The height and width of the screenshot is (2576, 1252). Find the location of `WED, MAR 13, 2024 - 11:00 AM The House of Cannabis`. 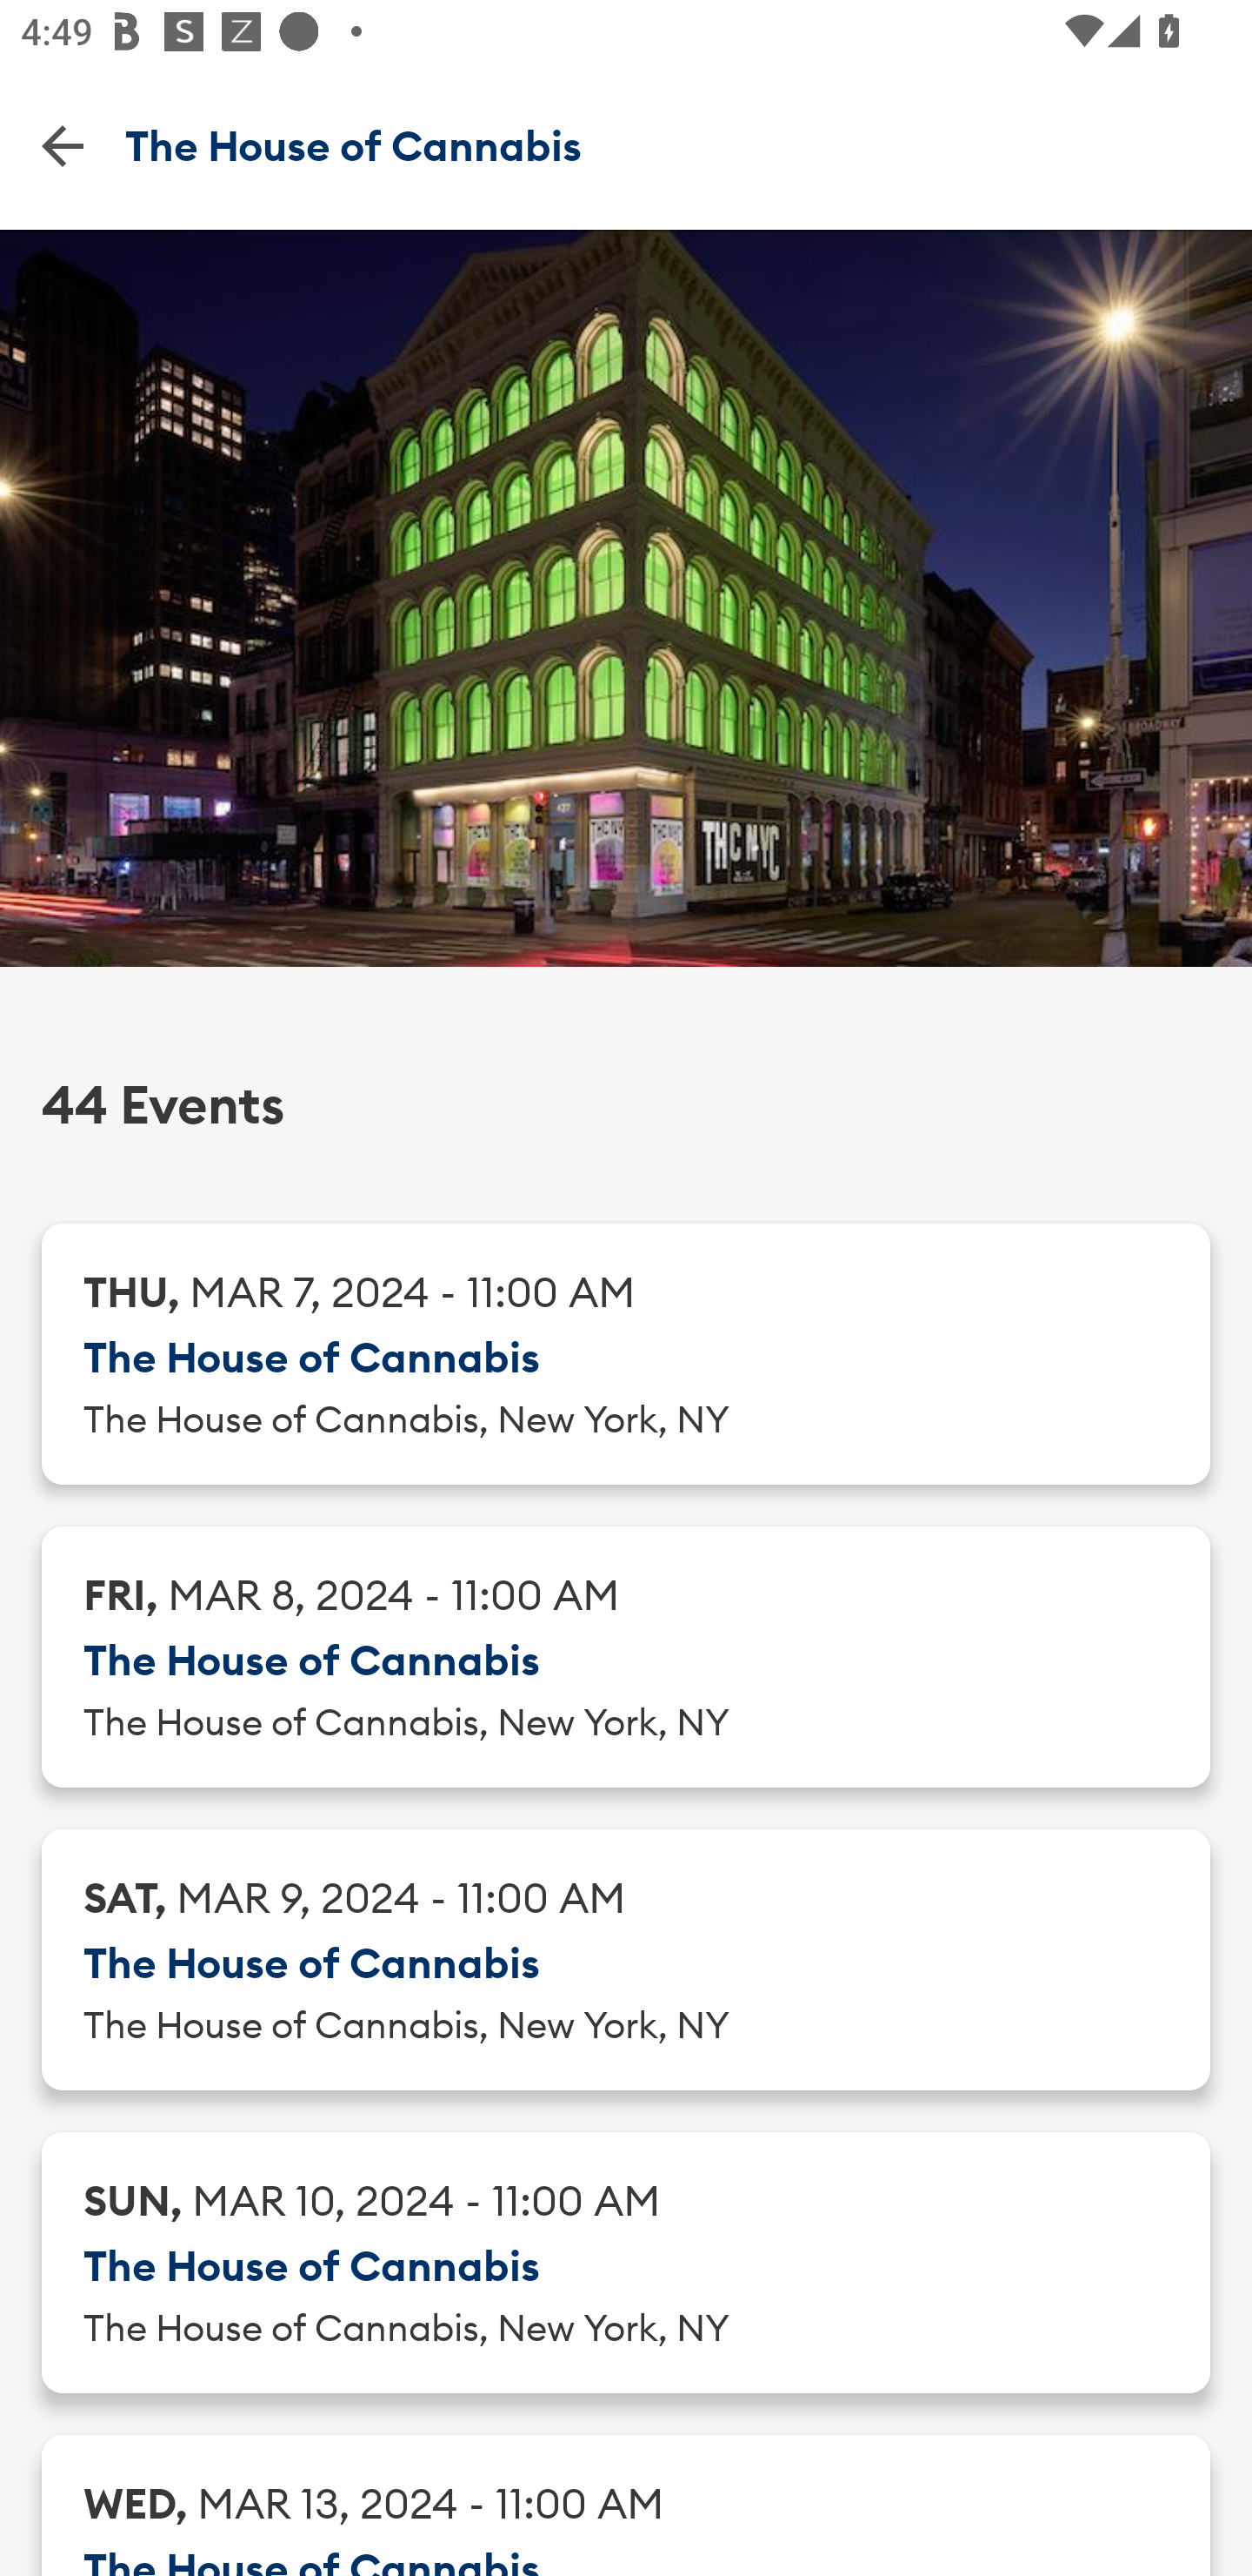

WED, MAR 13, 2024 - 11:00 AM The House of Cannabis is located at coordinates (626, 2505).